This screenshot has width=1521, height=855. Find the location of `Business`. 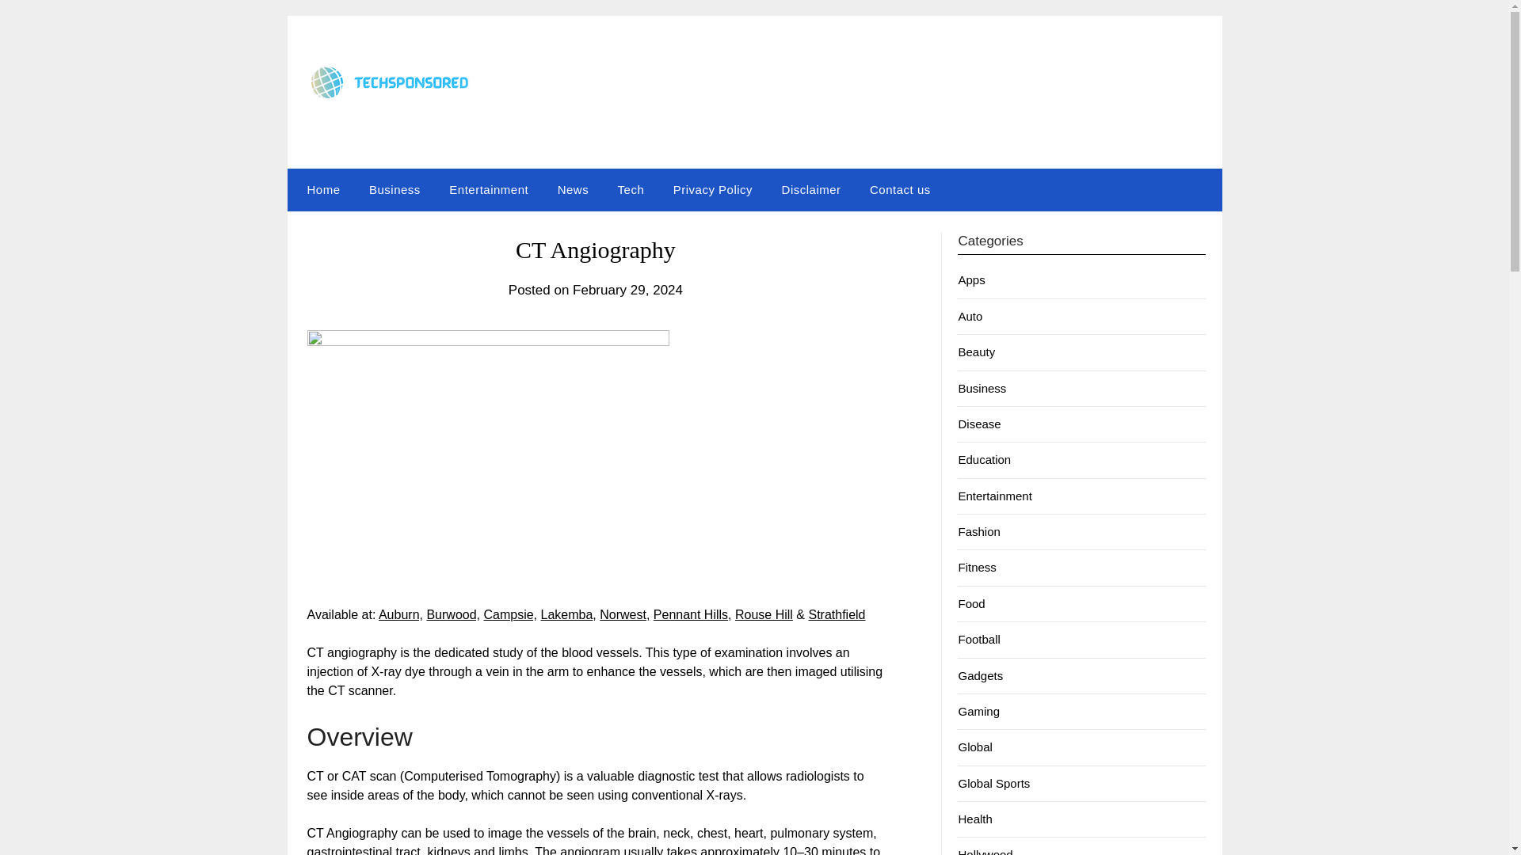

Business is located at coordinates (395, 189).